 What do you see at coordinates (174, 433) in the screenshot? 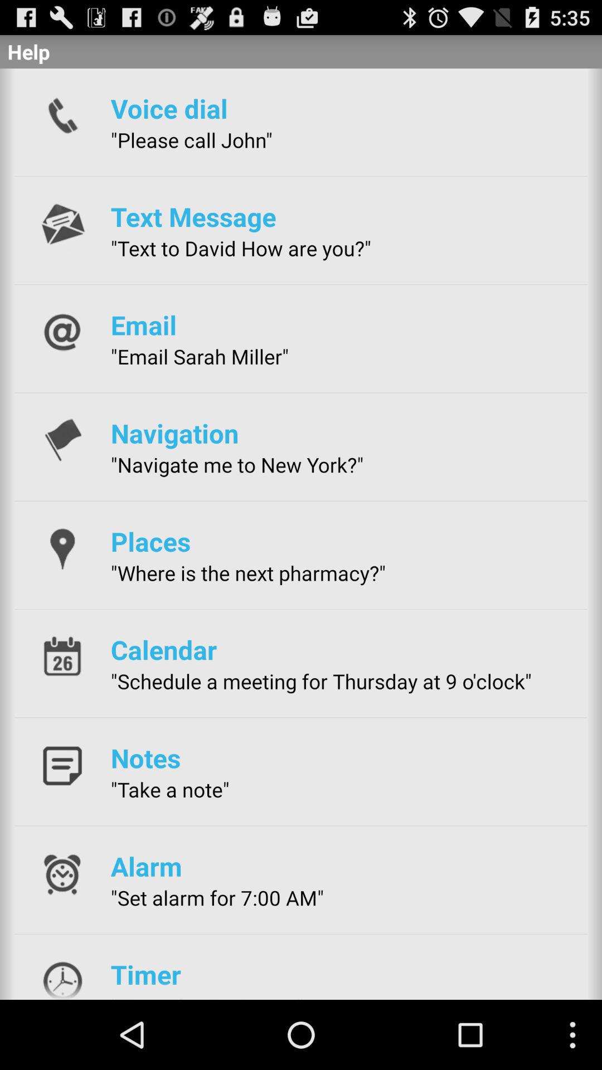
I see `flip until navigation` at bounding box center [174, 433].